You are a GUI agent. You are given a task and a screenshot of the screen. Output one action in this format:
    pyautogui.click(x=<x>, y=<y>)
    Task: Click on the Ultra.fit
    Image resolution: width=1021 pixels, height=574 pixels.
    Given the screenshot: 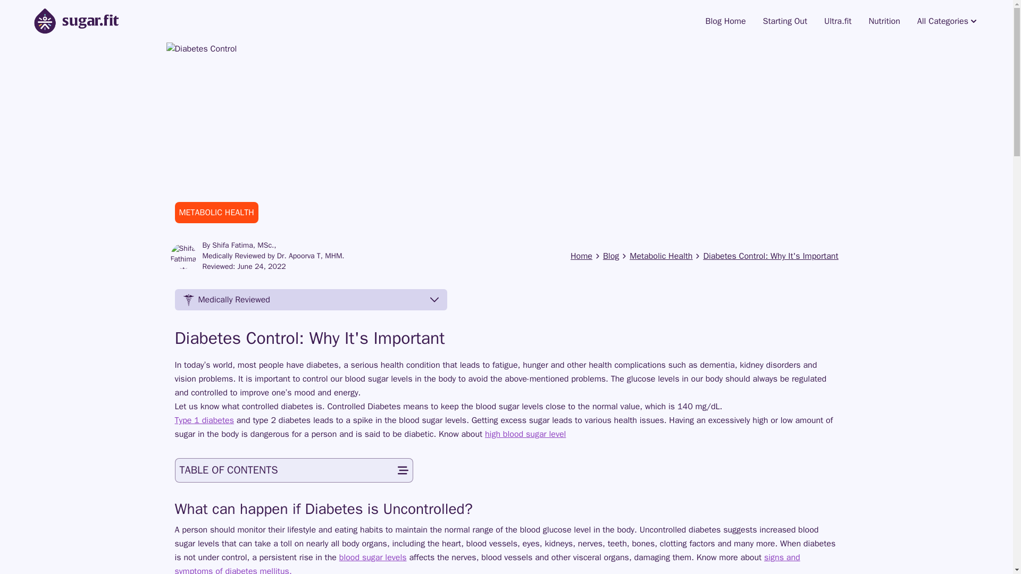 What is the action you would take?
    pyautogui.click(x=838, y=21)
    